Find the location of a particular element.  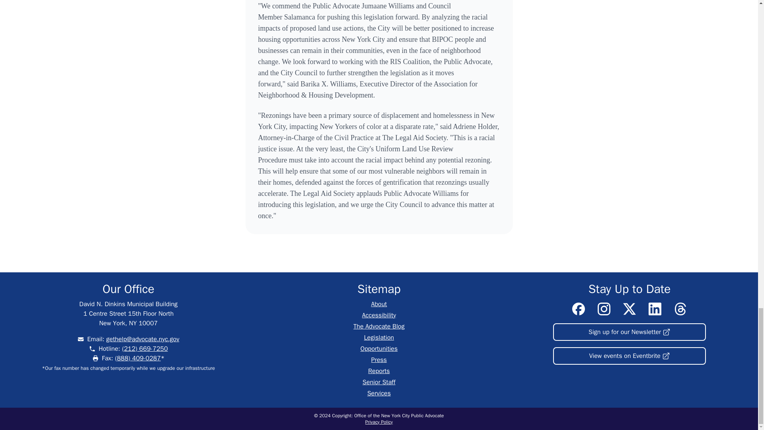

Accessibility is located at coordinates (379, 315).